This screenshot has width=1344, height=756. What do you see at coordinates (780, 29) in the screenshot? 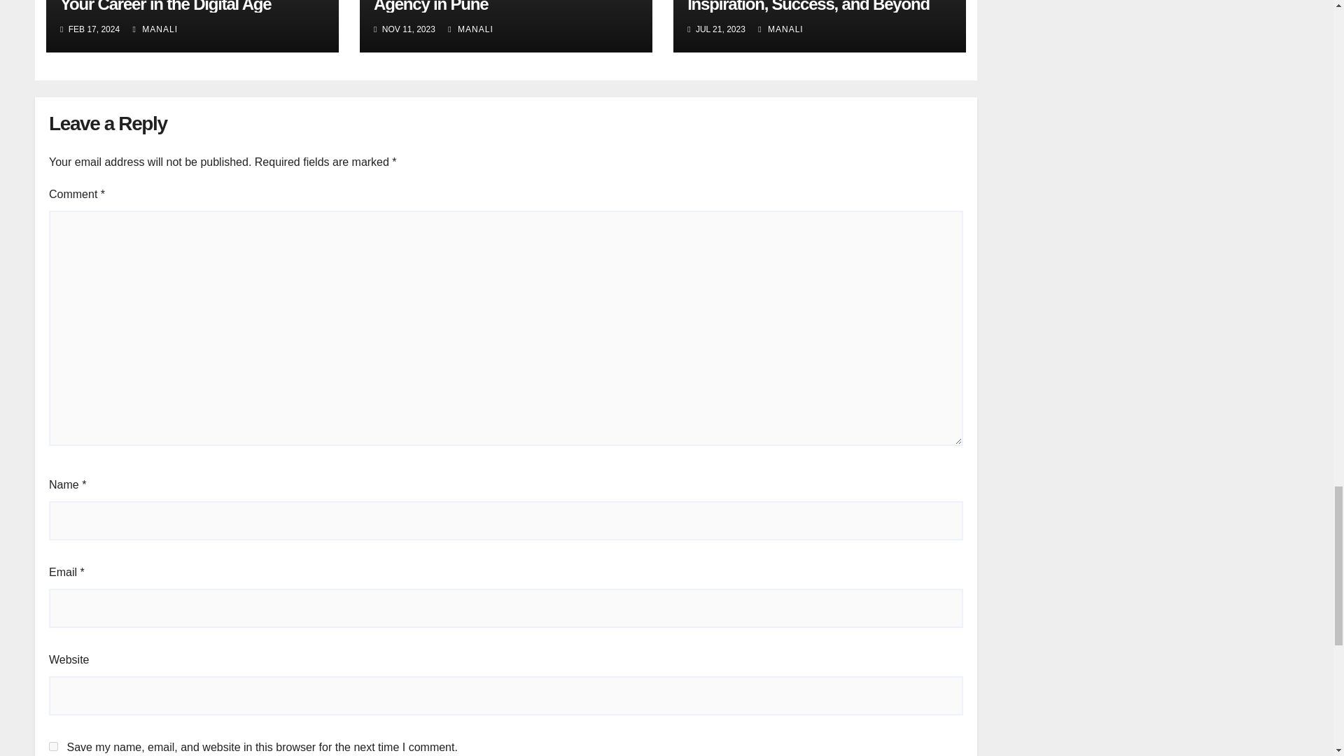
I see `MANALI` at bounding box center [780, 29].